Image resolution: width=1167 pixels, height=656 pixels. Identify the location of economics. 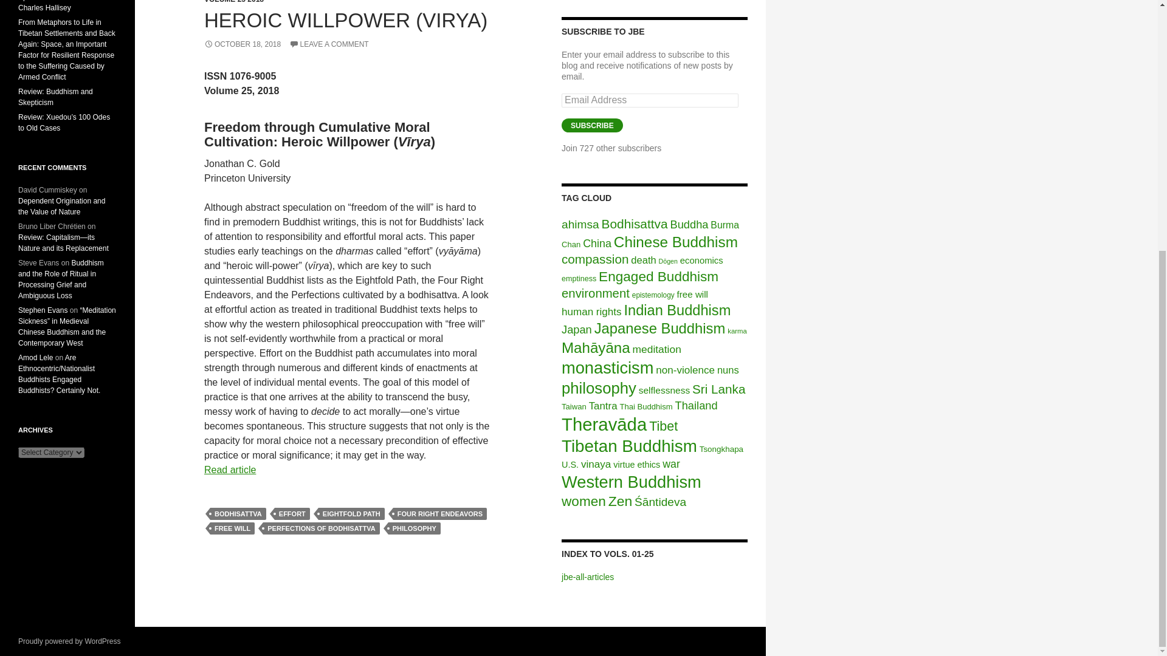
(701, 261).